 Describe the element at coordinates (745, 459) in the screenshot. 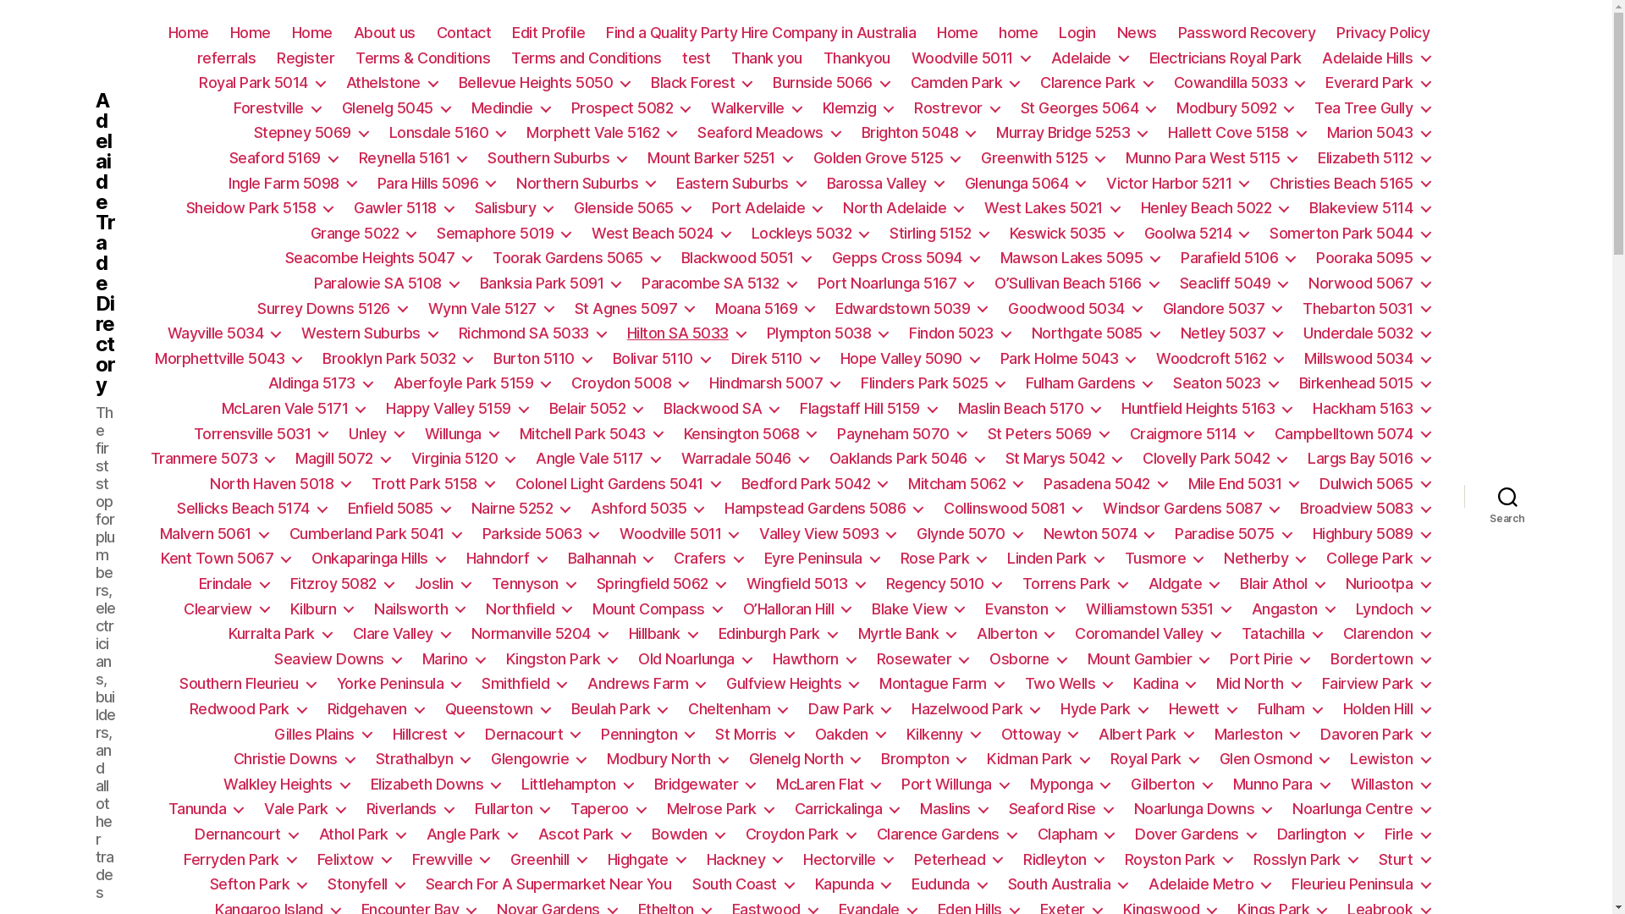

I see `Warradale 5046` at that location.